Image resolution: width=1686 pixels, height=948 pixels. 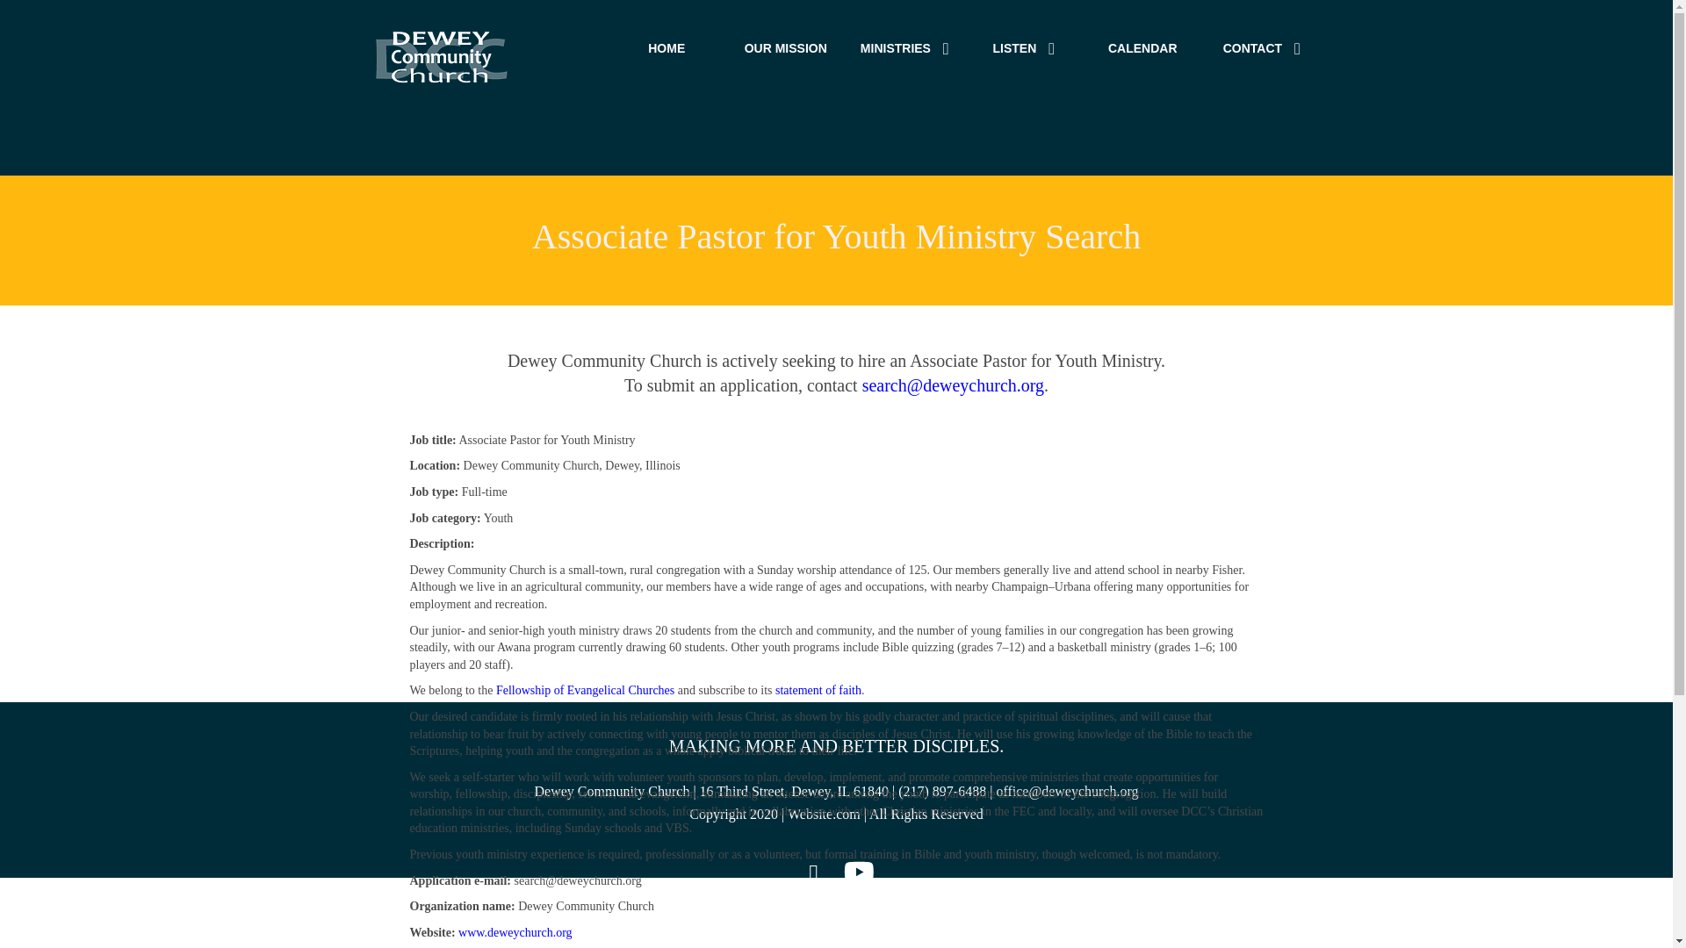 I want to click on CALENDAR, so click(x=1143, y=50).